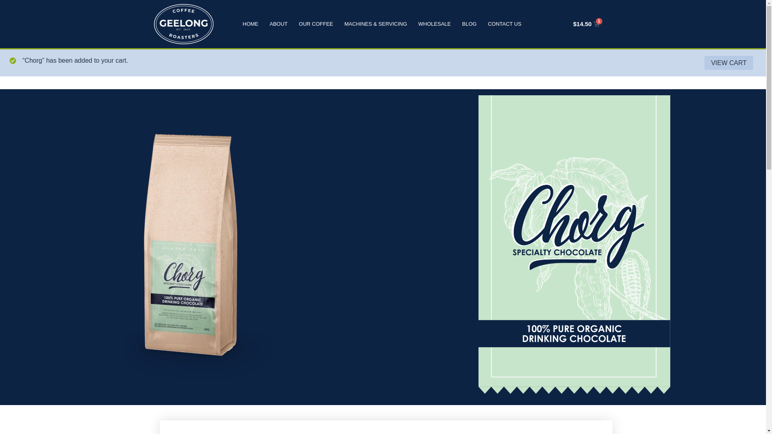 The height and width of the screenshot is (434, 772). Describe the element at coordinates (729, 63) in the screenshot. I see `VIEW CART` at that location.